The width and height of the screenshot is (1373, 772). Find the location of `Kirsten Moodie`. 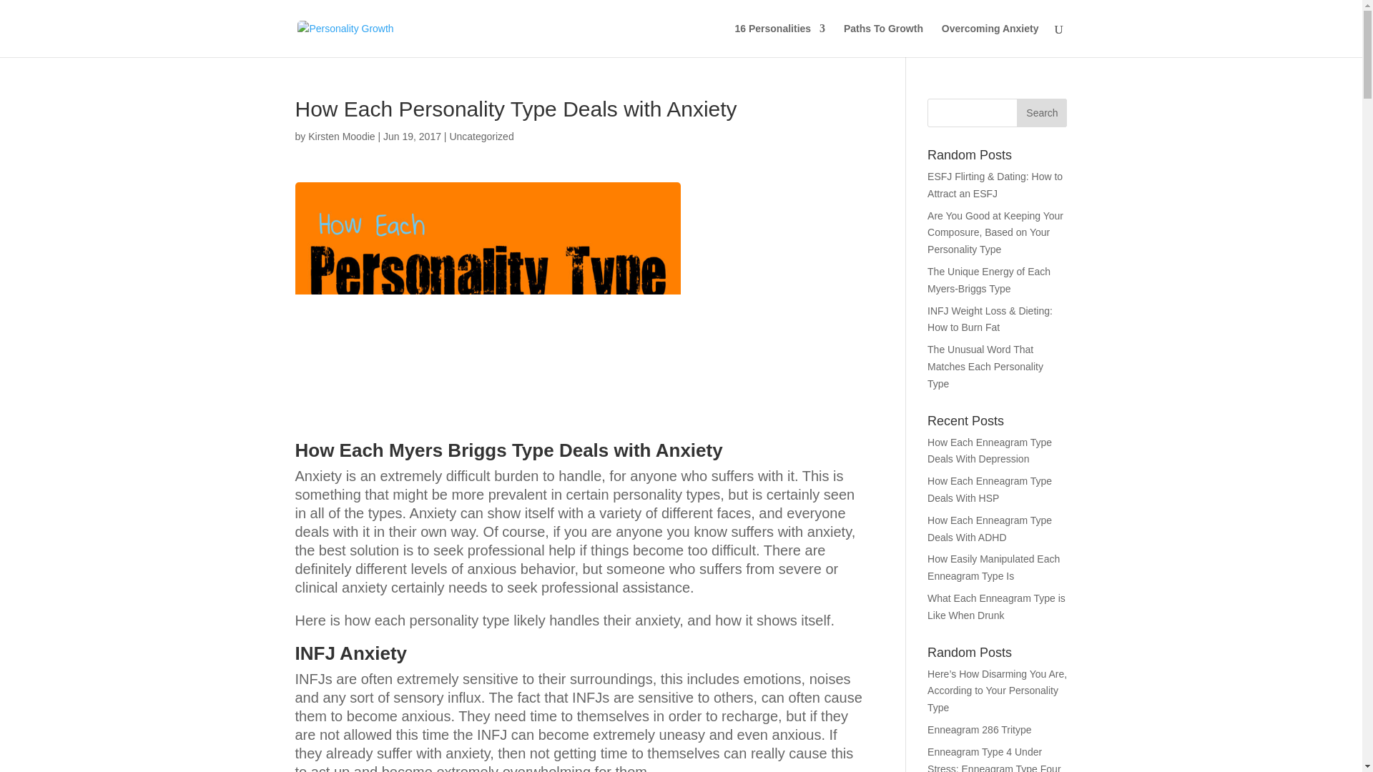

Kirsten Moodie is located at coordinates (341, 136).